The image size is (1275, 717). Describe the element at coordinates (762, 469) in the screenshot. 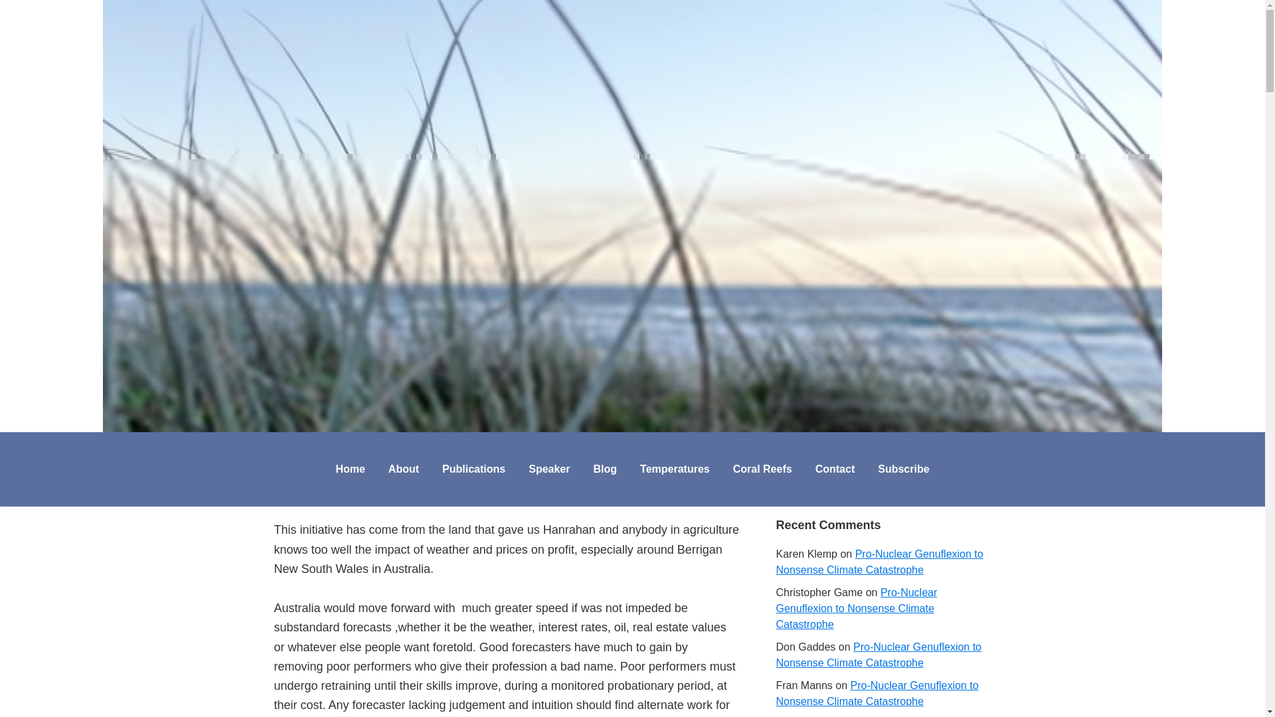

I see `Coral Reefs` at that location.